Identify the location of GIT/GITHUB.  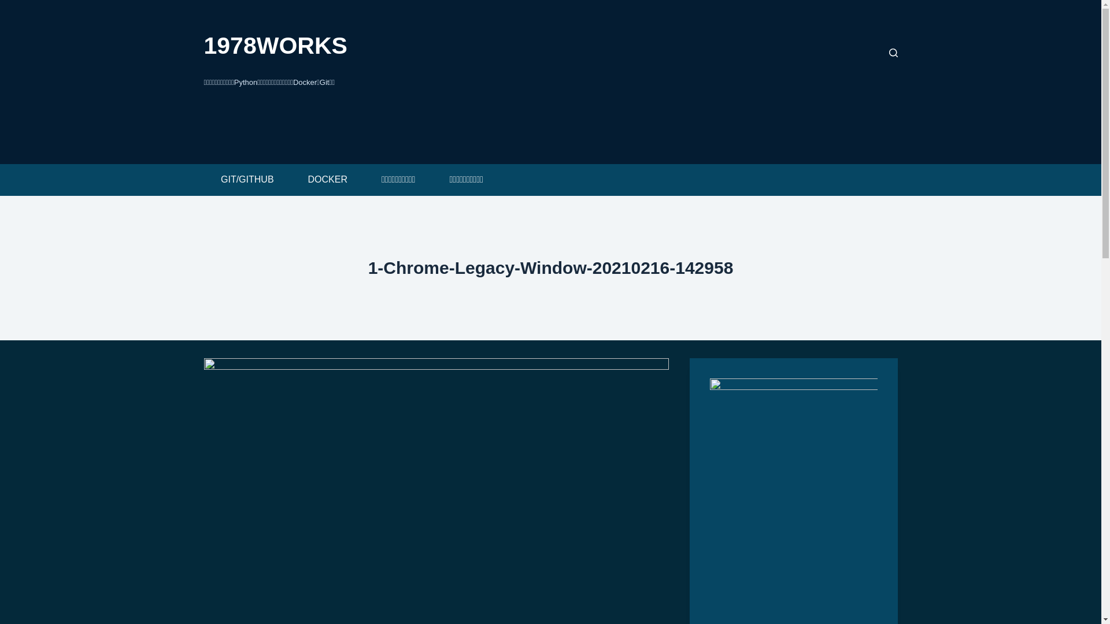
(247, 180).